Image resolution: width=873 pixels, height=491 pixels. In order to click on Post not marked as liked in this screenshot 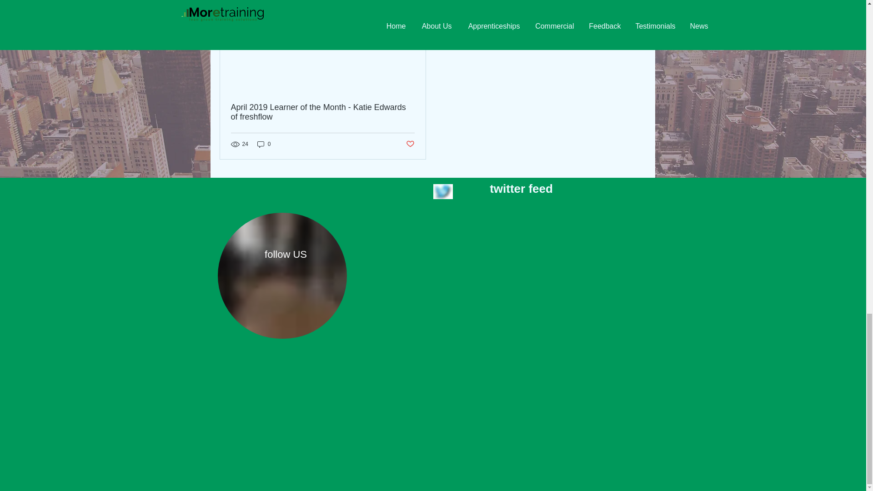, I will do `click(410, 144)`.